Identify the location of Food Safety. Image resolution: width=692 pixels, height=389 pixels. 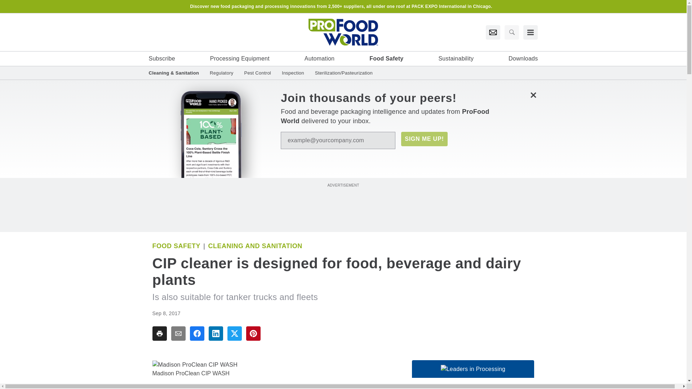
(386, 58).